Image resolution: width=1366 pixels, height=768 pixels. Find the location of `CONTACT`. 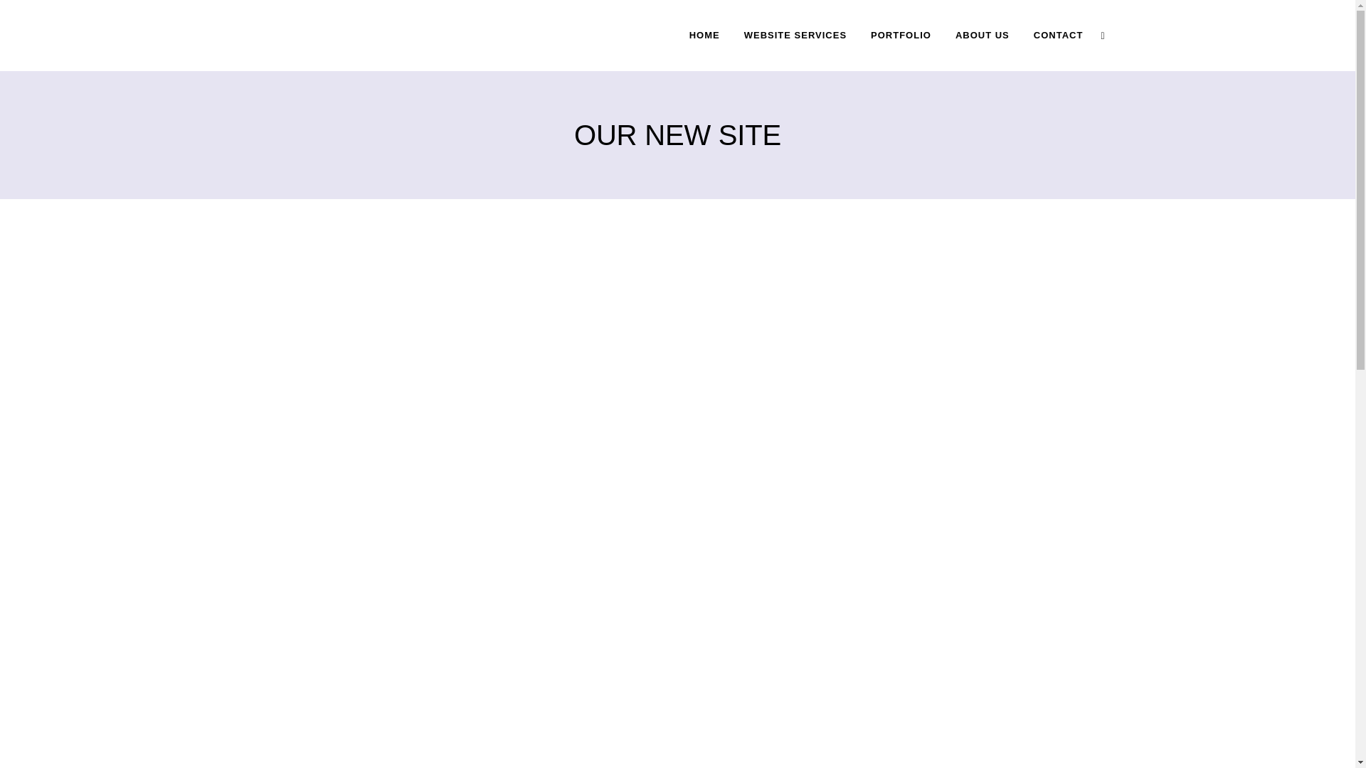

CONTACT is located at coordinates (1059, 36).